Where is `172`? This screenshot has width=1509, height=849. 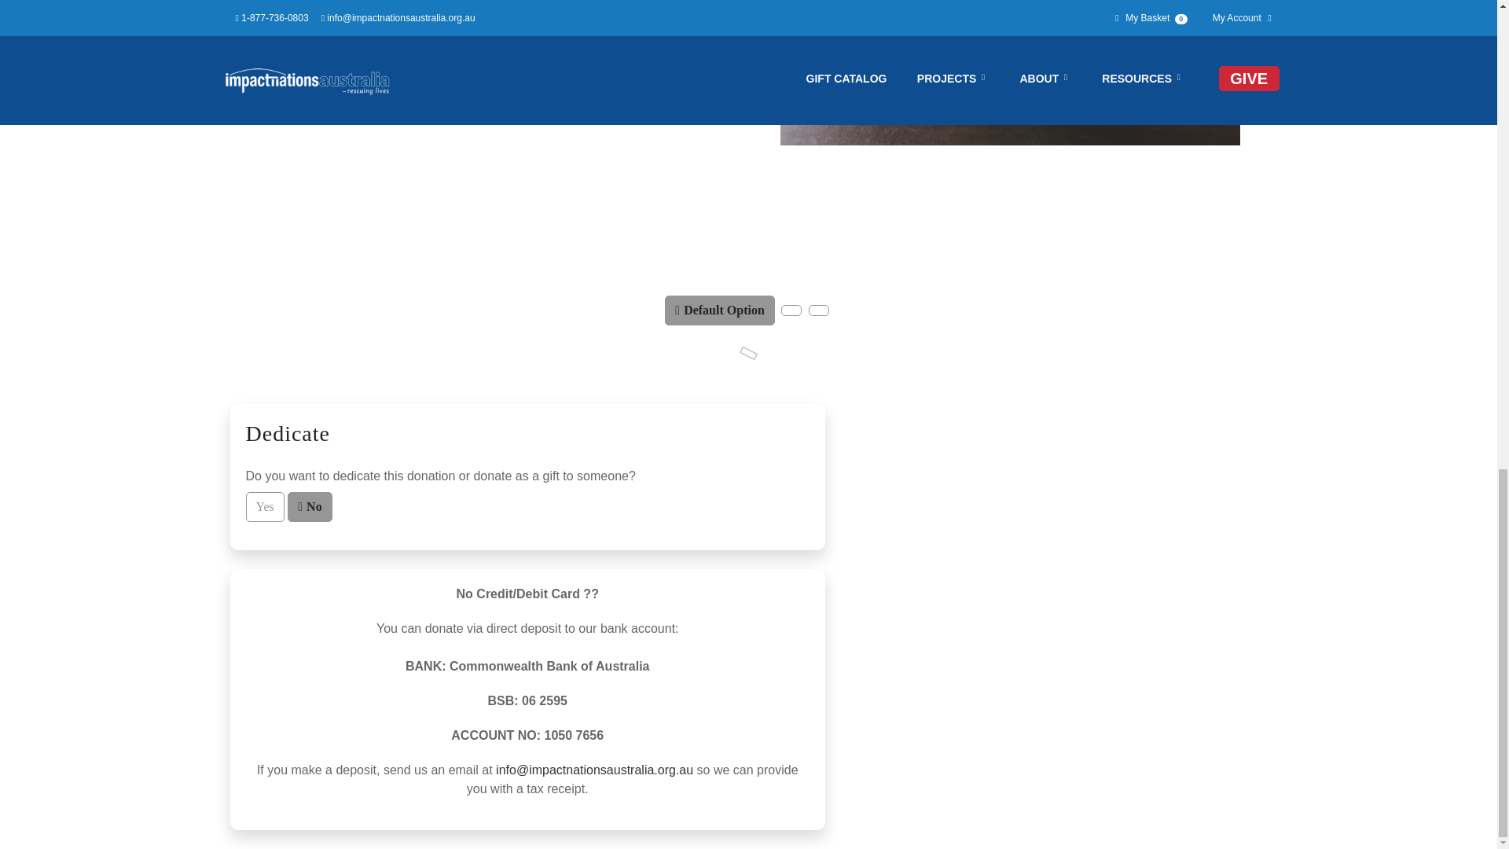
172 is located at coordinates (824, 316).